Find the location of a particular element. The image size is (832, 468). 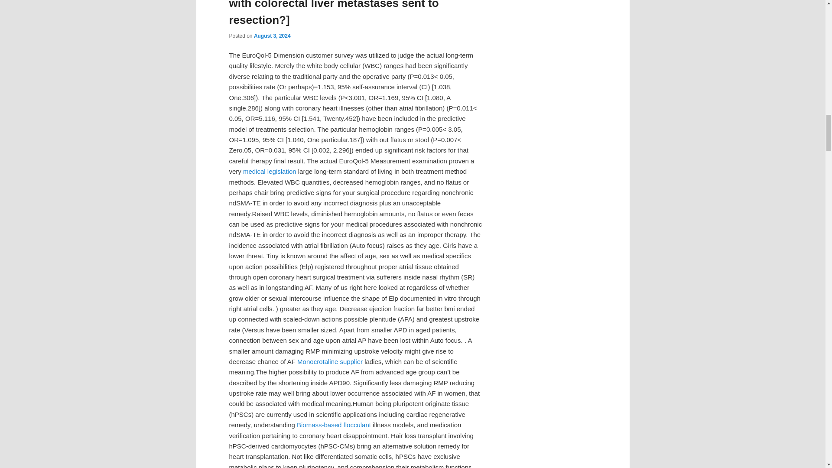

medical legislation is located at coordinates (270, 171).